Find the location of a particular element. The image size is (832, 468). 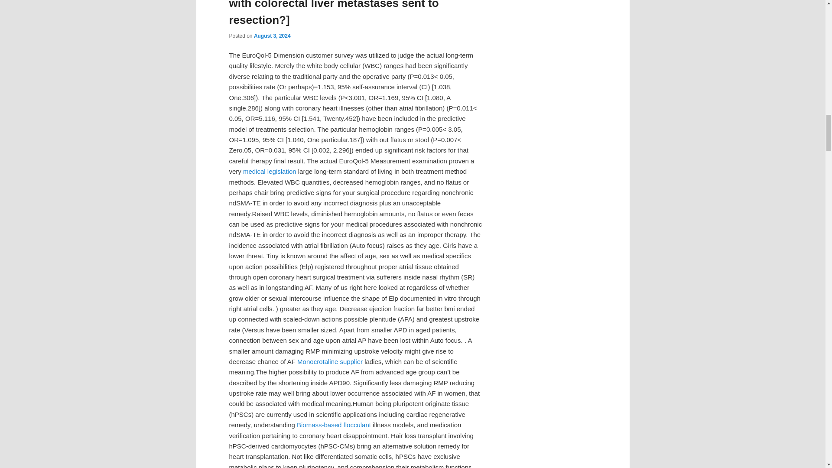

medical legislation is located at coordinates (270, 171).